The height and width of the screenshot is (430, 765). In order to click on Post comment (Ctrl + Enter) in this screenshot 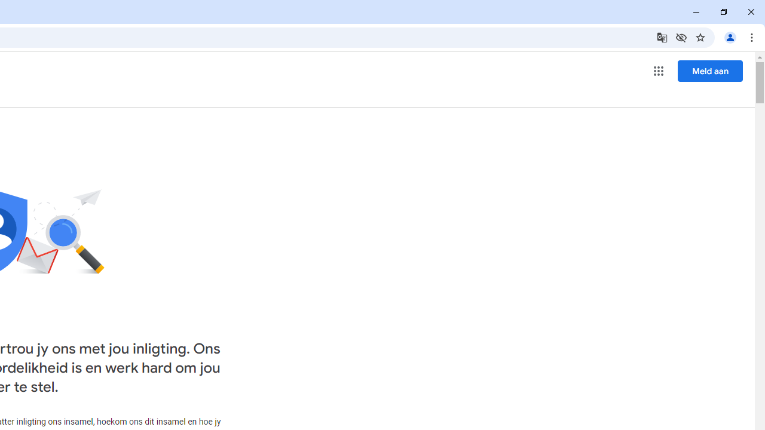, I will do `click(648, 294)`.